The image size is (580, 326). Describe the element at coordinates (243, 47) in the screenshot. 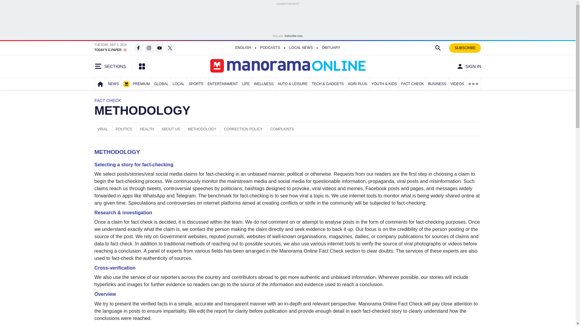

I see `ENGLISH` at that location.